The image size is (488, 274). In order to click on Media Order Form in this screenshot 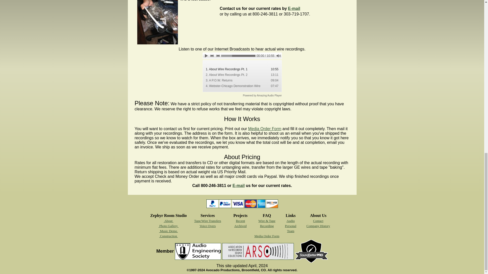, I will do `click(265, 129)`.